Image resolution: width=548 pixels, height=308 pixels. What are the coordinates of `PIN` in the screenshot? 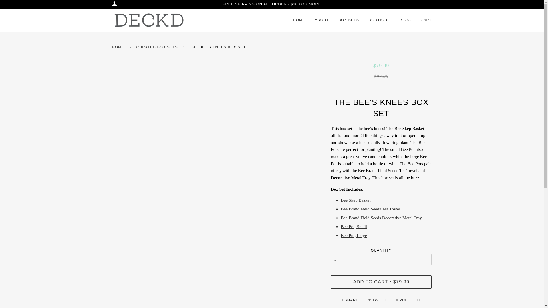 It's located at (402, 300).